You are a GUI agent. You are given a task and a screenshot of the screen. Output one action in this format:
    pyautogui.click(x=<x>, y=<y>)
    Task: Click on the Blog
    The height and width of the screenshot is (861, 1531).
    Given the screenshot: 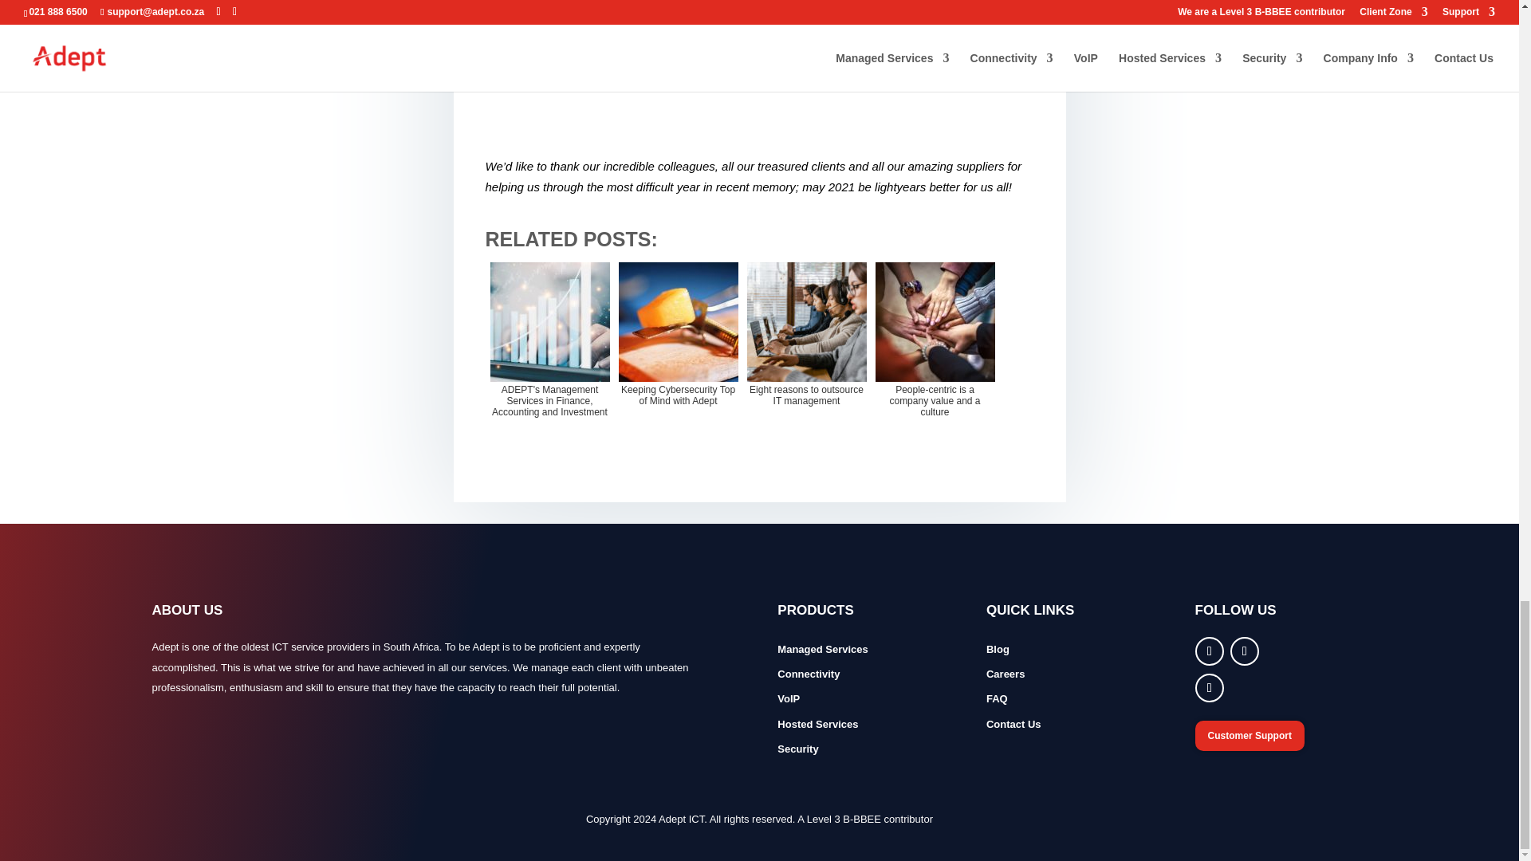 What is the action you would take?
    pyautogui.click(x=997, y=649)
    